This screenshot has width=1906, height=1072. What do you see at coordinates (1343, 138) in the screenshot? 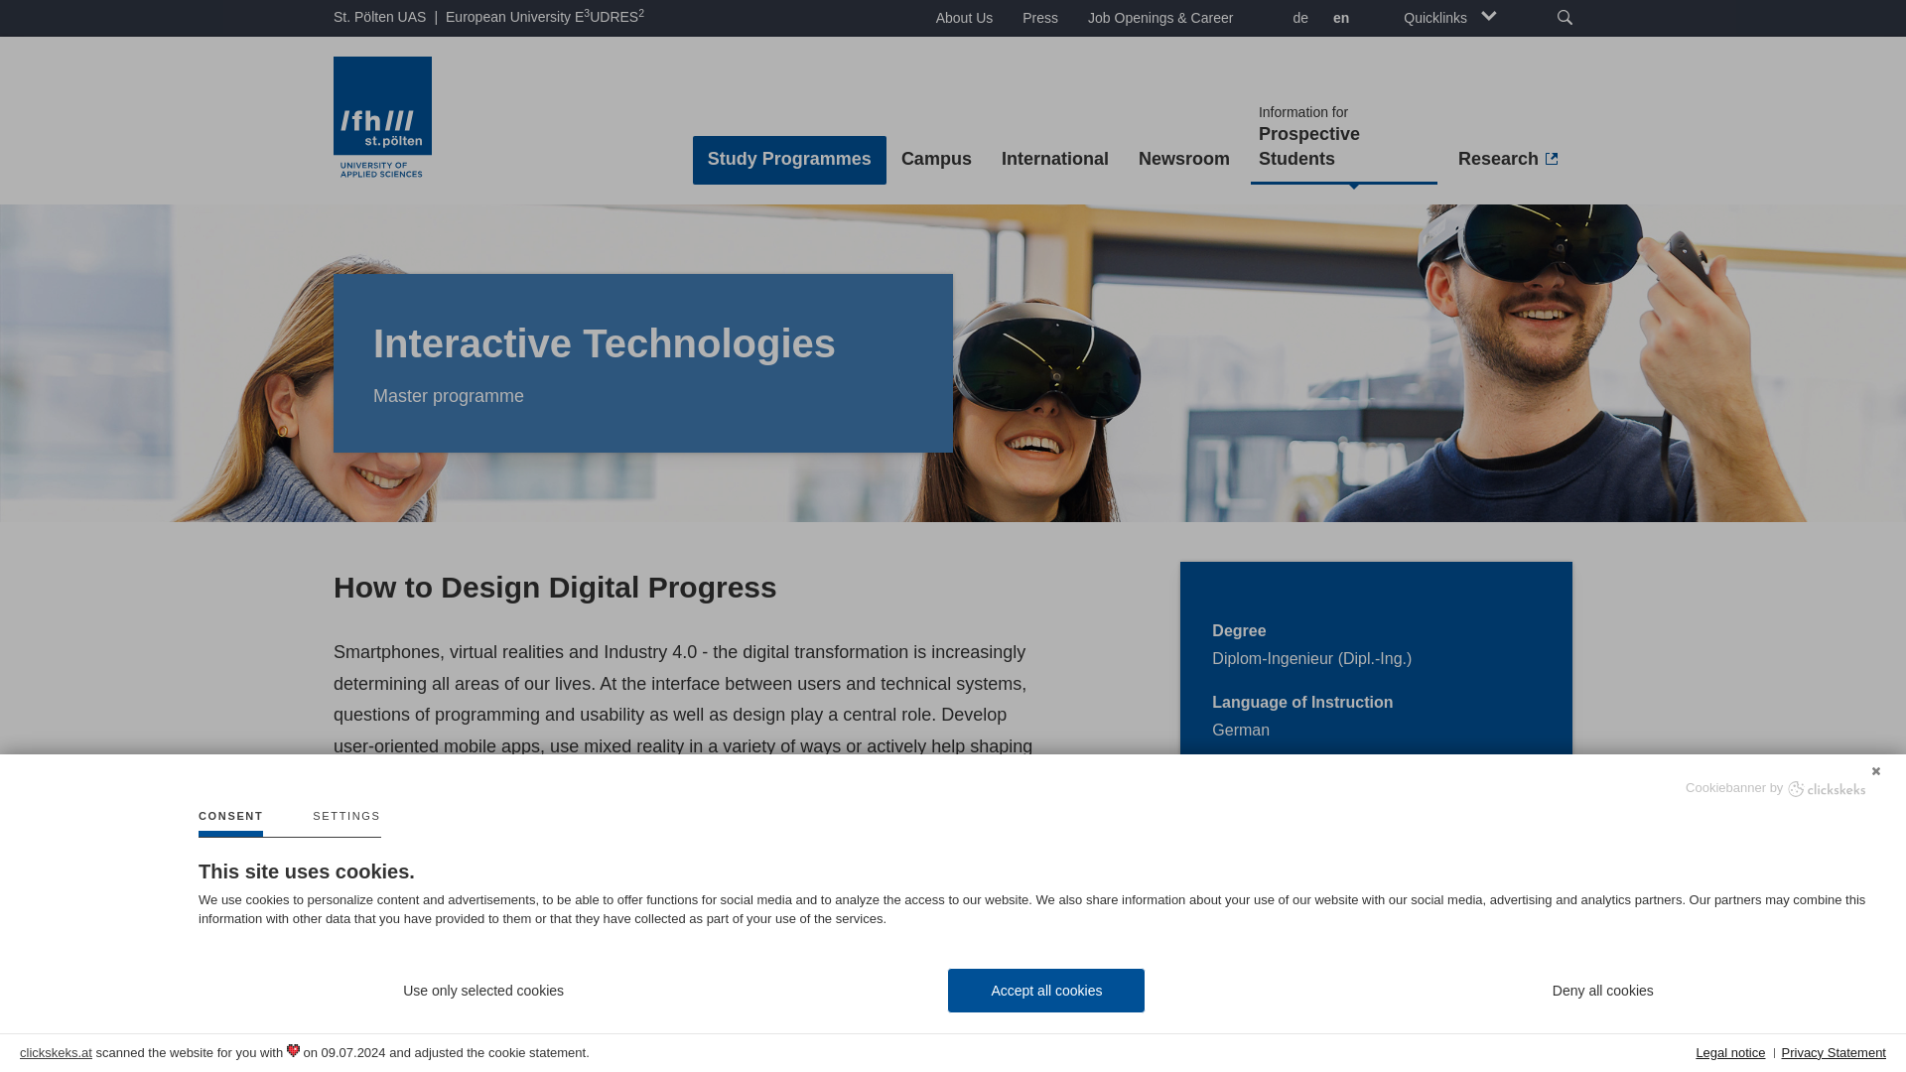
I see `Newsroom` at bounding box center [1343, 138].